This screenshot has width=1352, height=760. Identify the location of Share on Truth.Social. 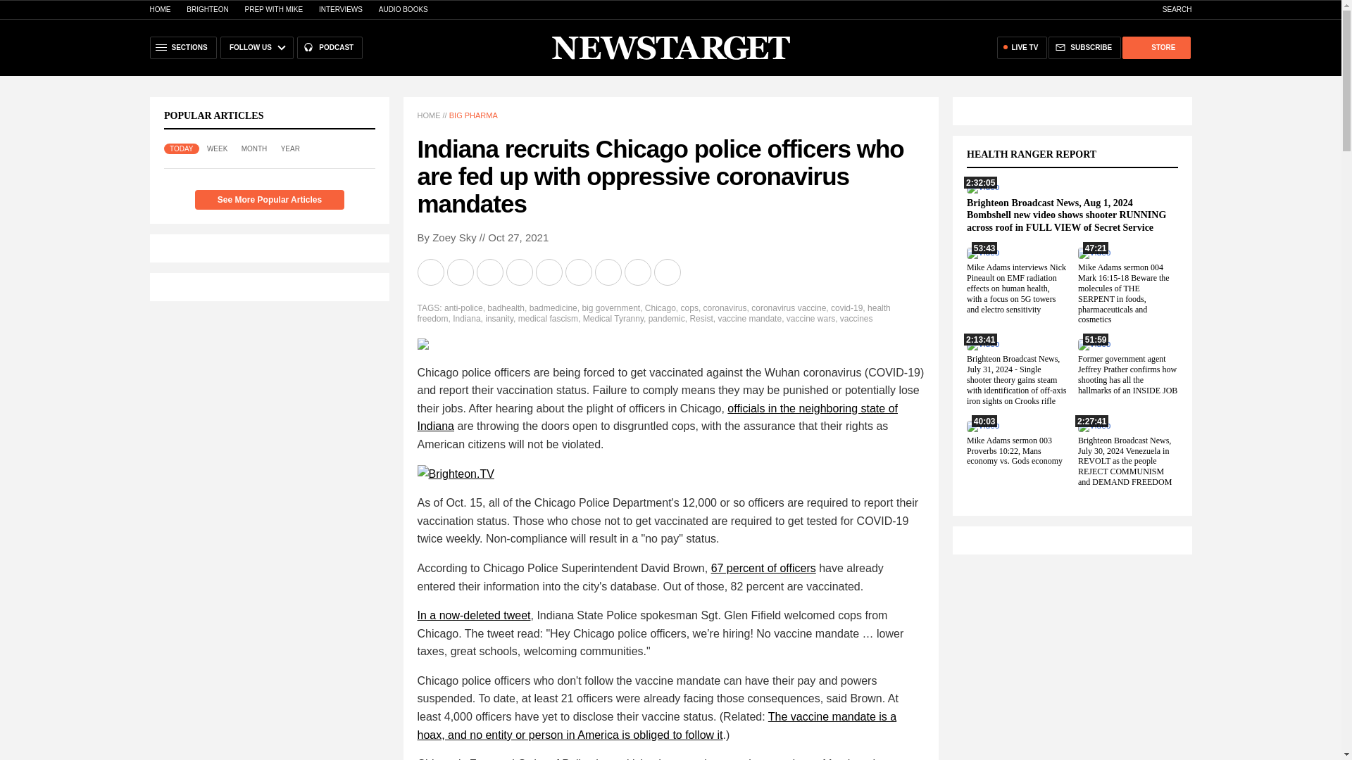
(608, 272).